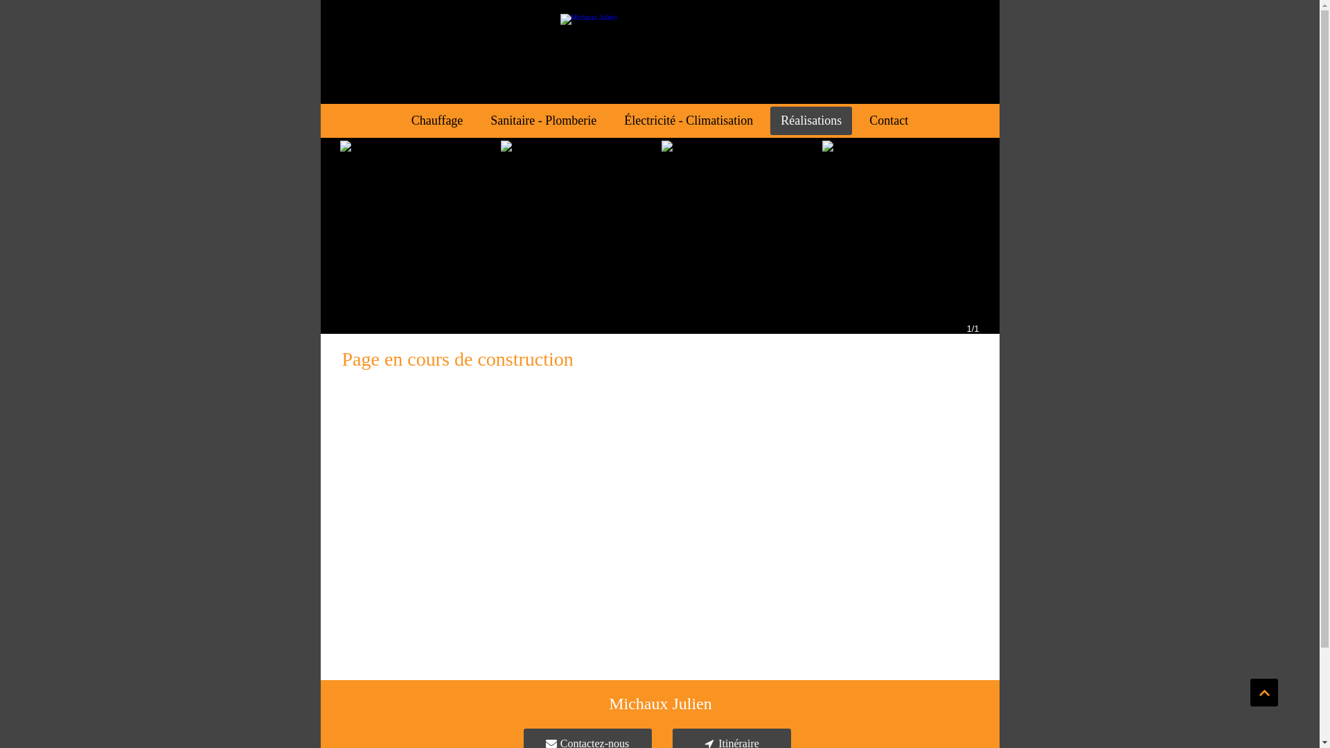  What do you see at coordinates (543, 121) in the screenshot?
I see `Sanitaire - Plomberie` at bounding box center [543, 121].